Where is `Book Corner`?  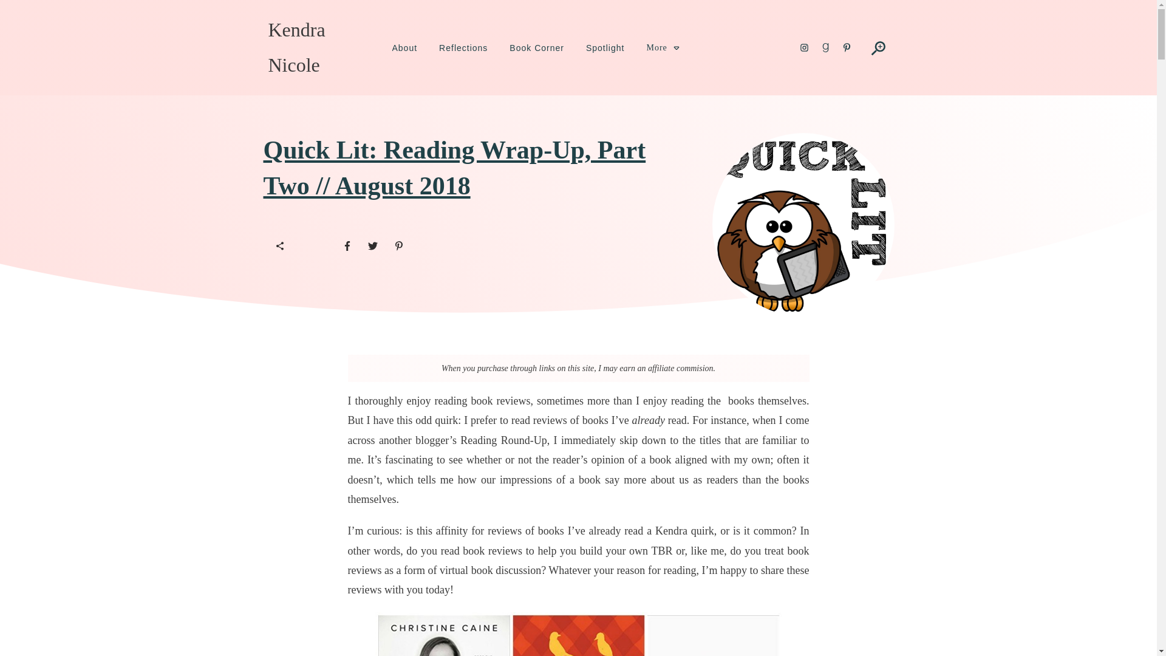 Book Corner is located at coordinates (537, 47).